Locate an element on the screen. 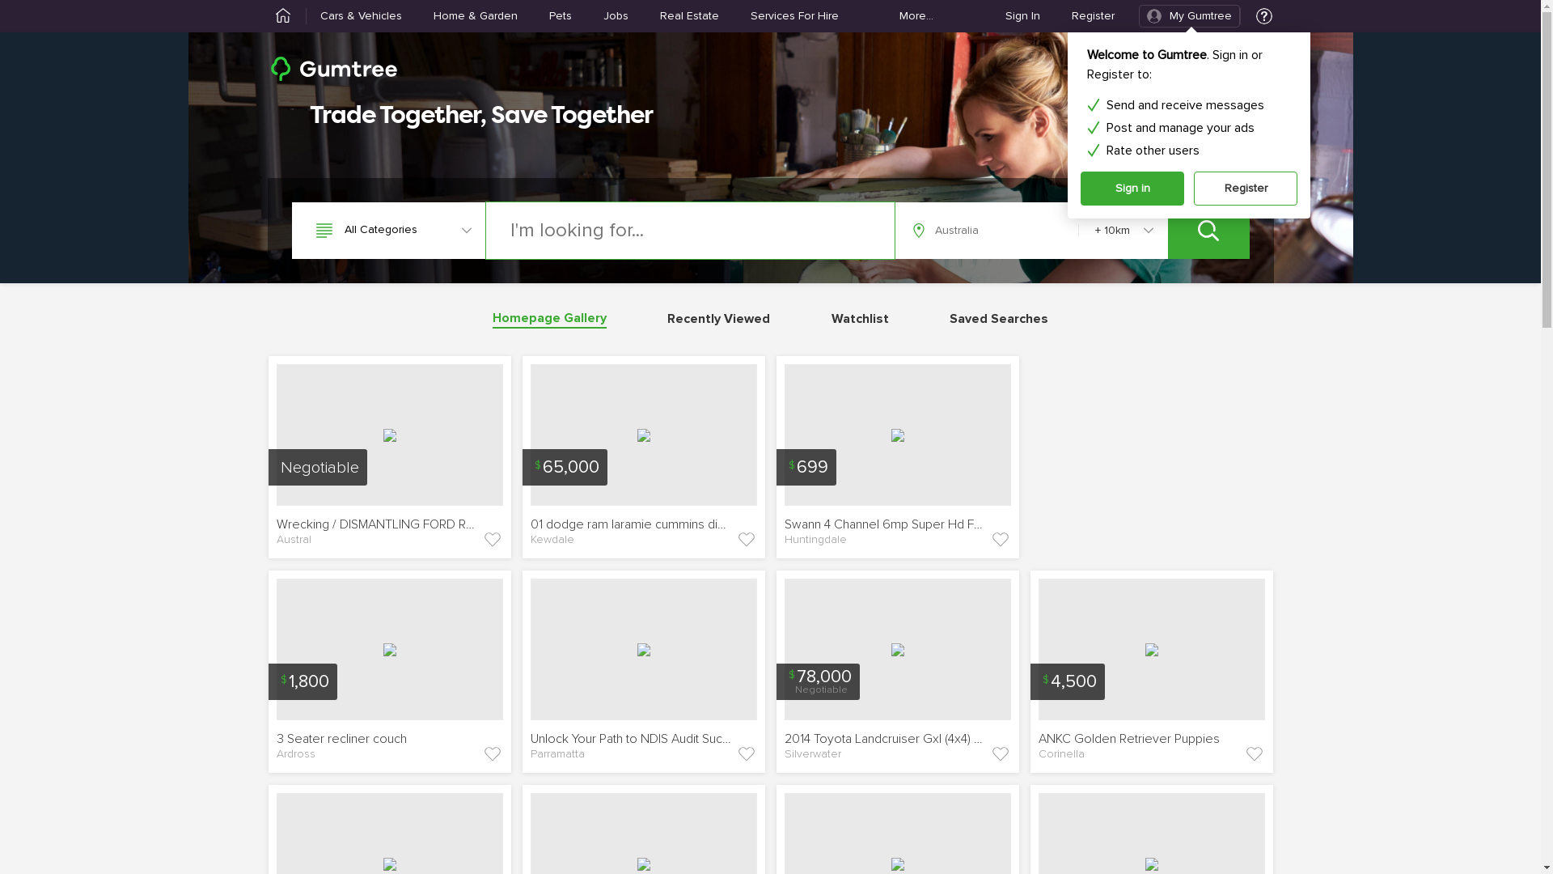  Home & Garden is located at coordinates (476, 16).